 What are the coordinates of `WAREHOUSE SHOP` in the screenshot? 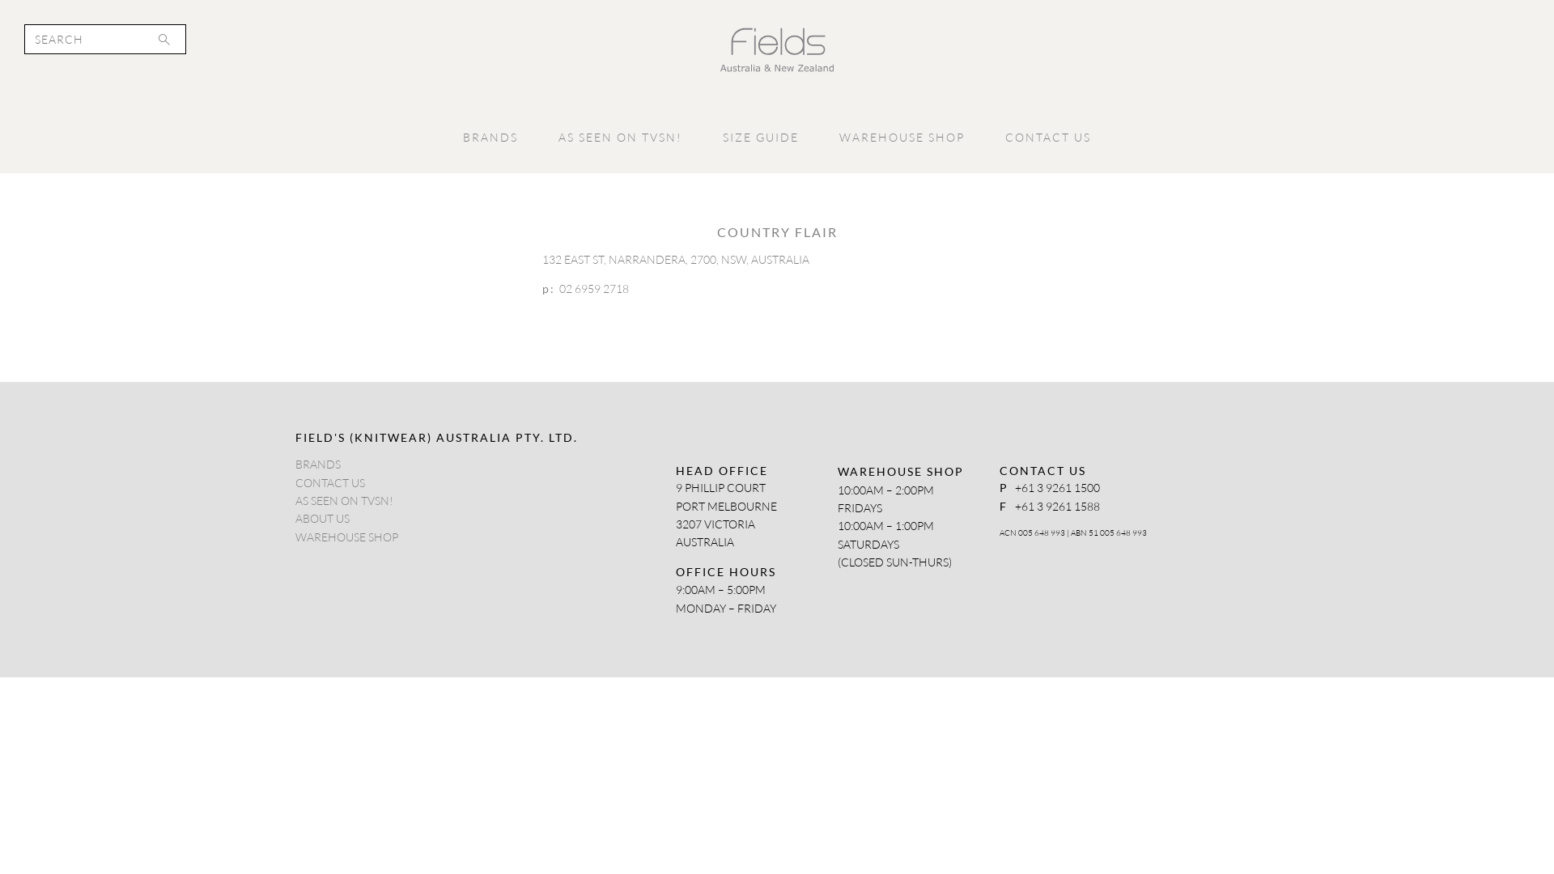 It's located at (346, 537).